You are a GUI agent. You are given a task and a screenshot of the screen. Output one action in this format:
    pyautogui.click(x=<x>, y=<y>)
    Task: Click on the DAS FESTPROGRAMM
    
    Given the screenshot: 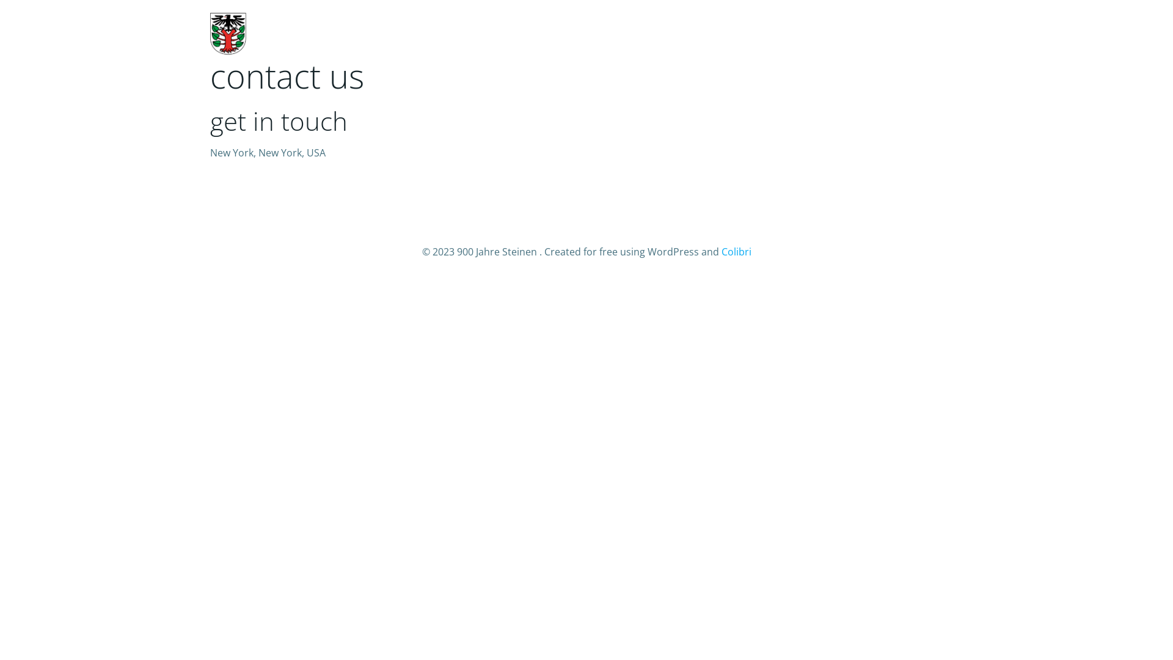 What is the action you would take?
    pyautogui.click(x=640, y=33)
    